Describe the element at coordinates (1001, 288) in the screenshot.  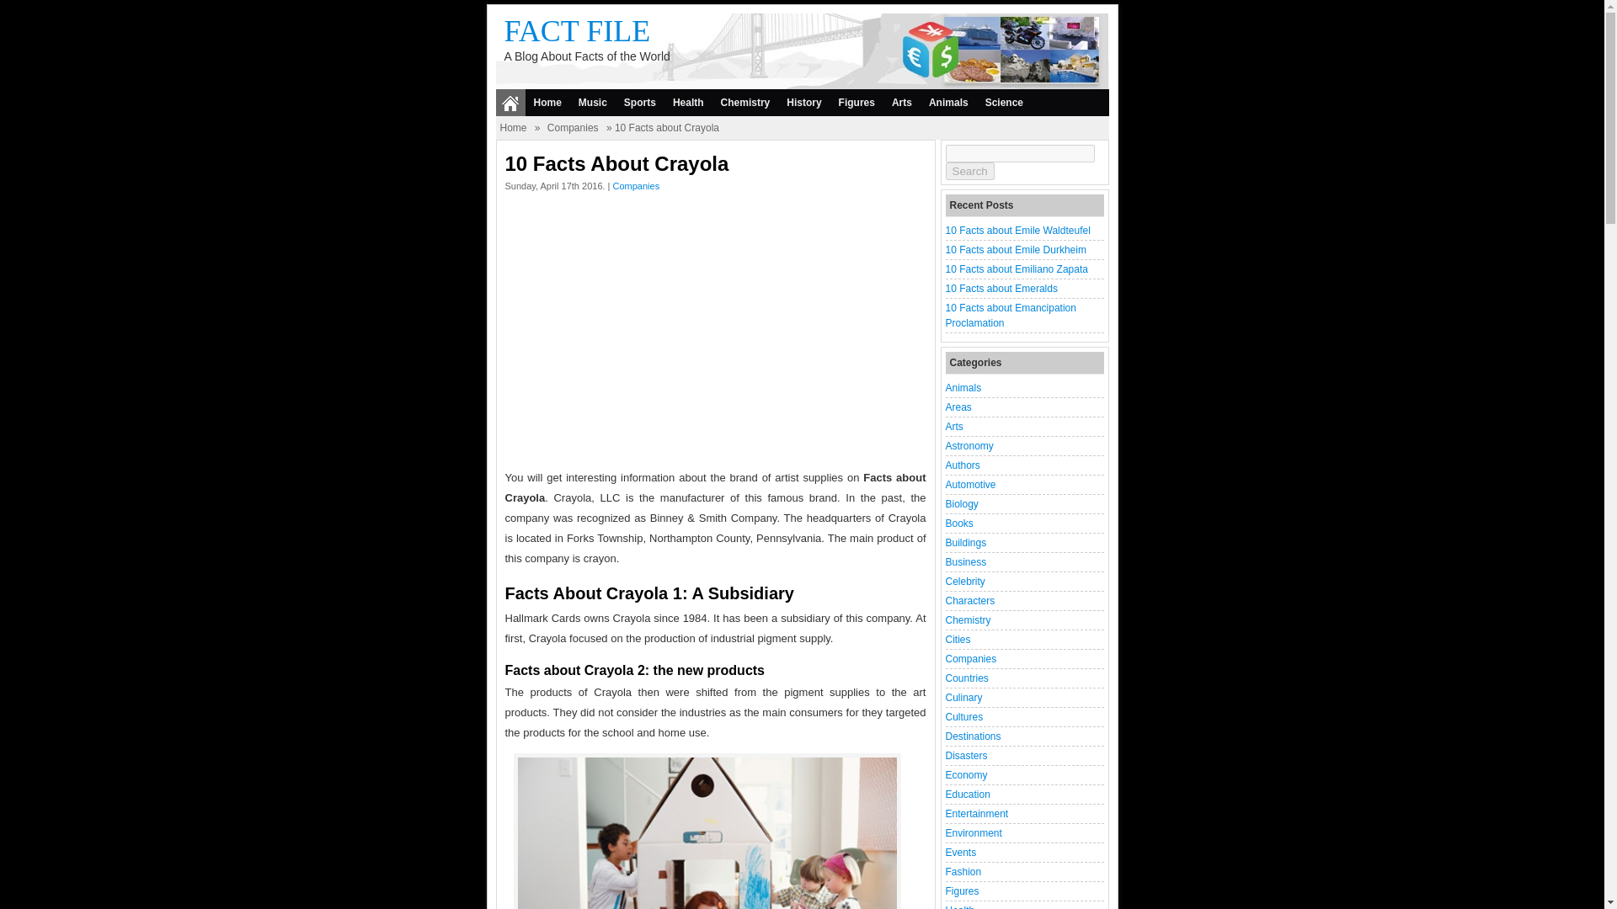
I see `10 Facts about Emeralds` at that location.